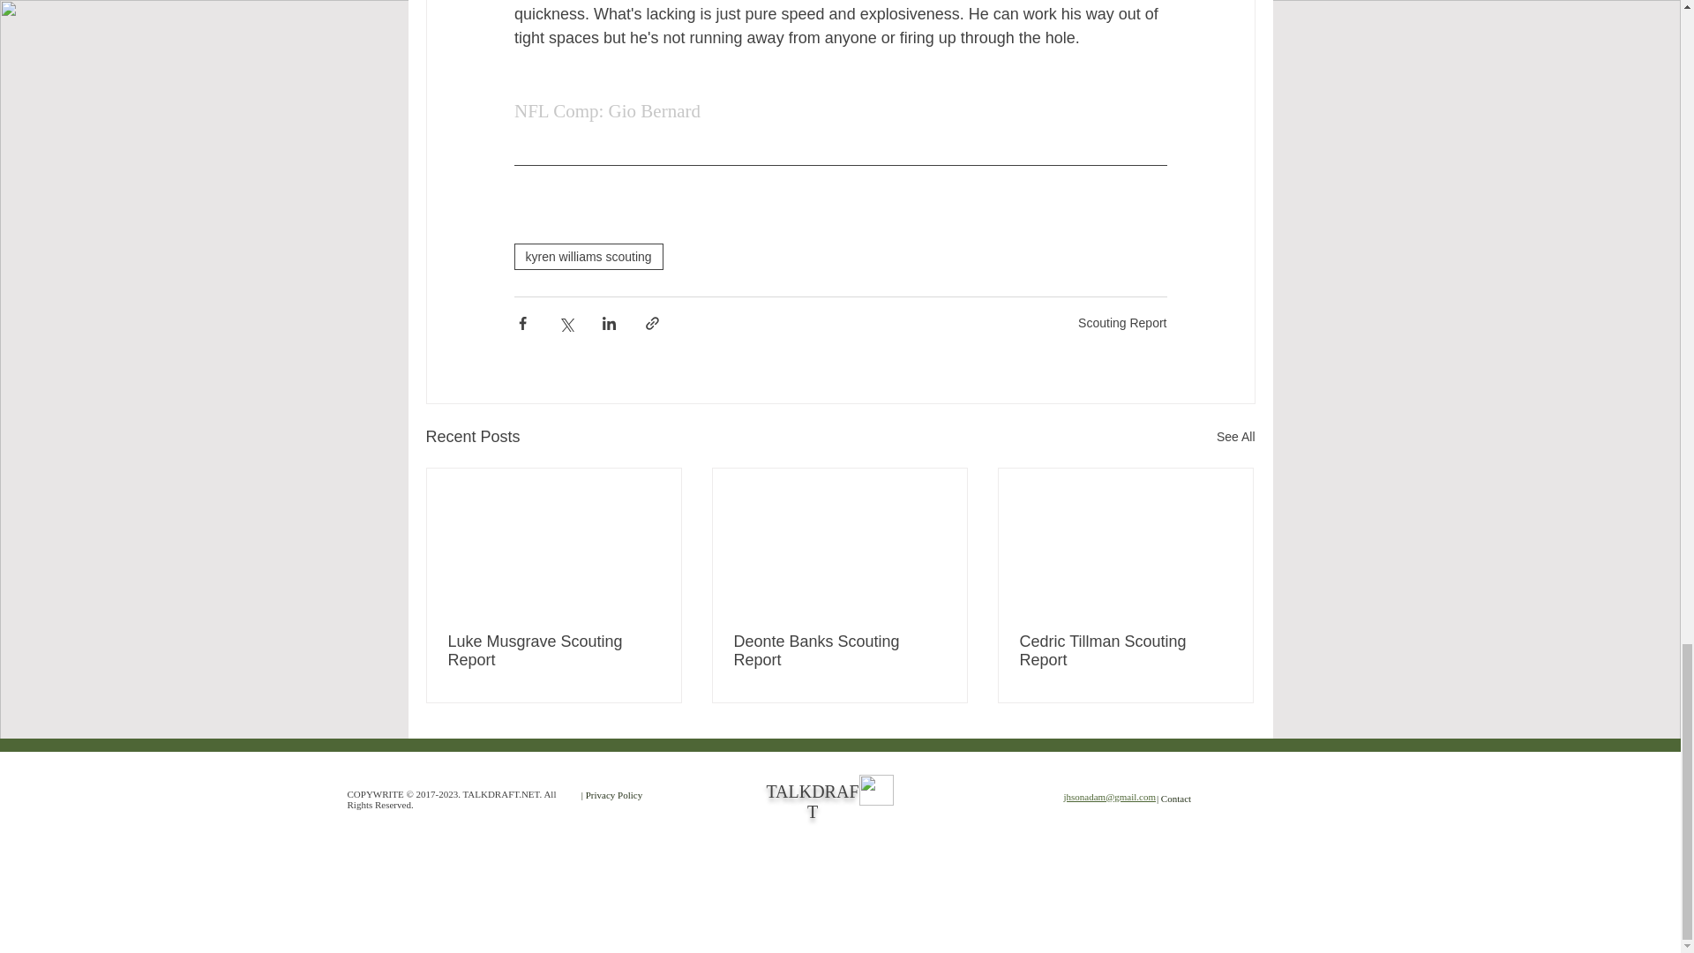 Image resolution: width=1694 pixels, height=953 pixels. What do you see at coordinates (1125, 651) in the screenshot?
I see `Cedric Tillman Scouting Report` at bounding box center [1125, 651].